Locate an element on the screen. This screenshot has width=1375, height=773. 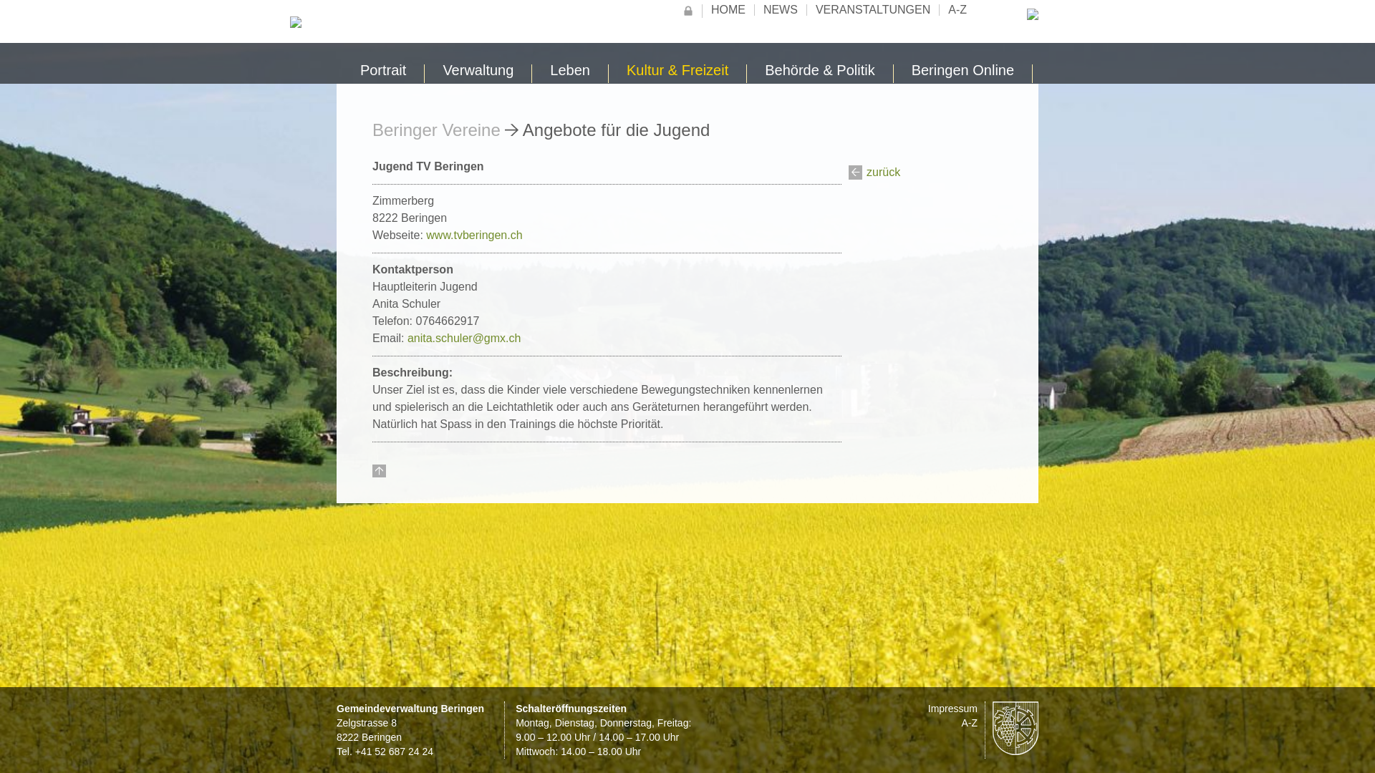
Beringen Online is located at coordinates (963, 74).